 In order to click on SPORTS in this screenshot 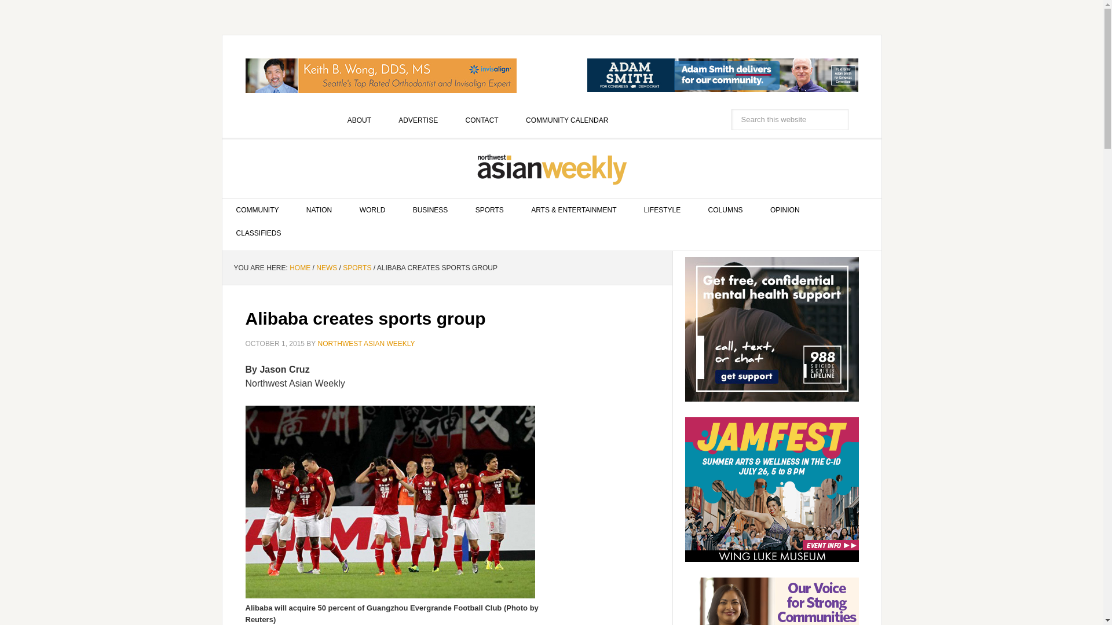, I will do `click(357, 267)`.